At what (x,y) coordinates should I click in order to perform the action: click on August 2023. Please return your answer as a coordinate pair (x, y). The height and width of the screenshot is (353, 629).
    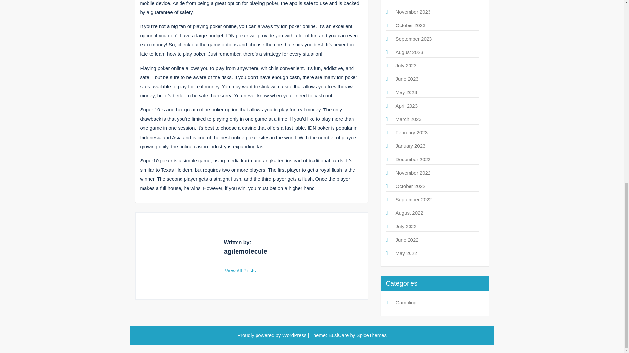
    Looking at the image, I should click on (410, 52).